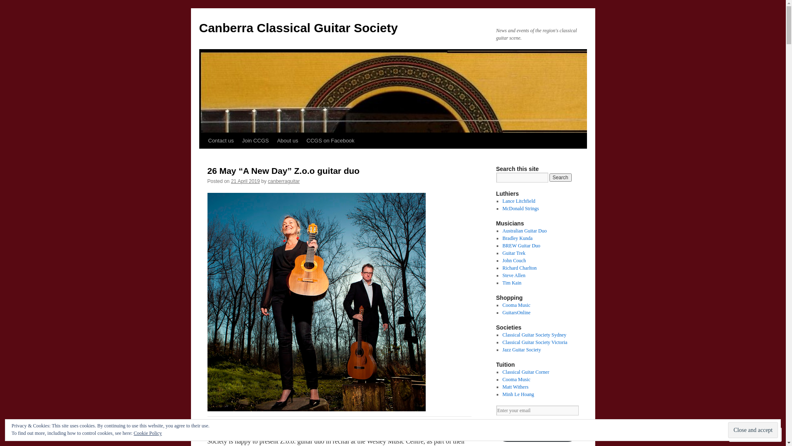  What do you see at coordinates (284, 181) in the screenshot?
I see `canberraguitar` at bounding box center [284, 181].